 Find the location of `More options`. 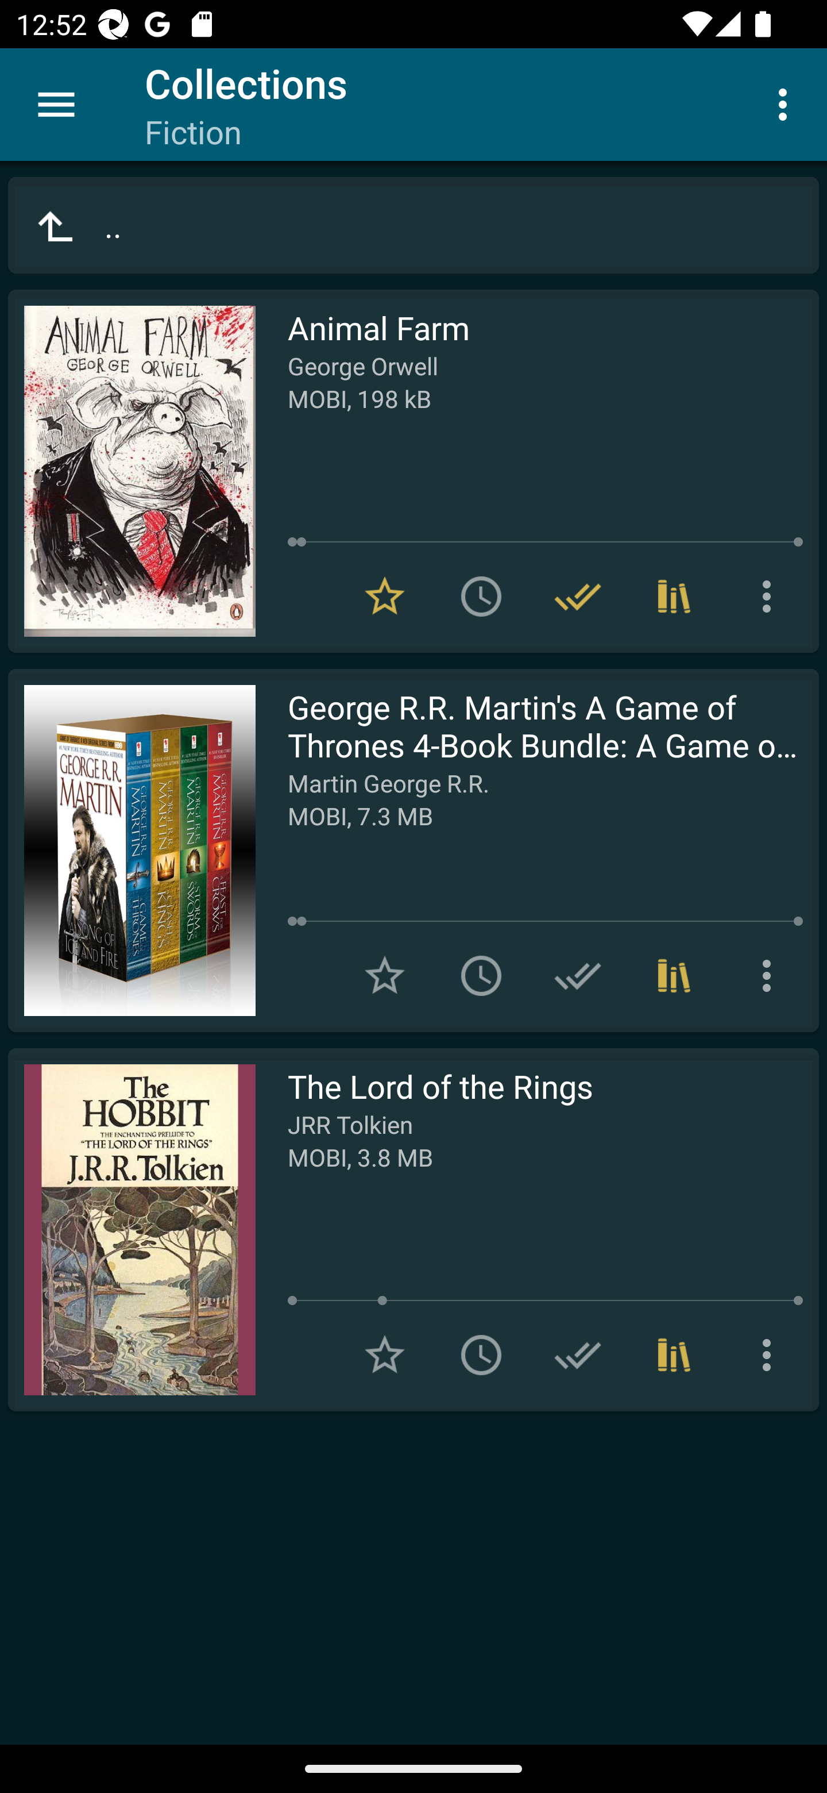

More options is located at coordinates (771, 597).